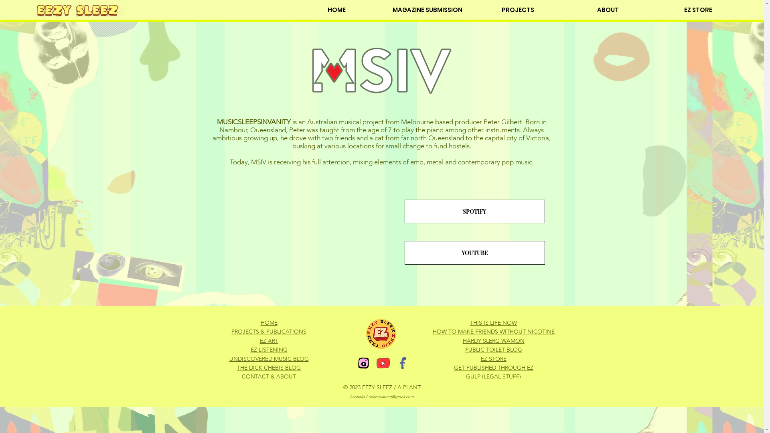 The height and width of the screenshot is (433, 770). I want to click on ABOUT, so click(608, 10).